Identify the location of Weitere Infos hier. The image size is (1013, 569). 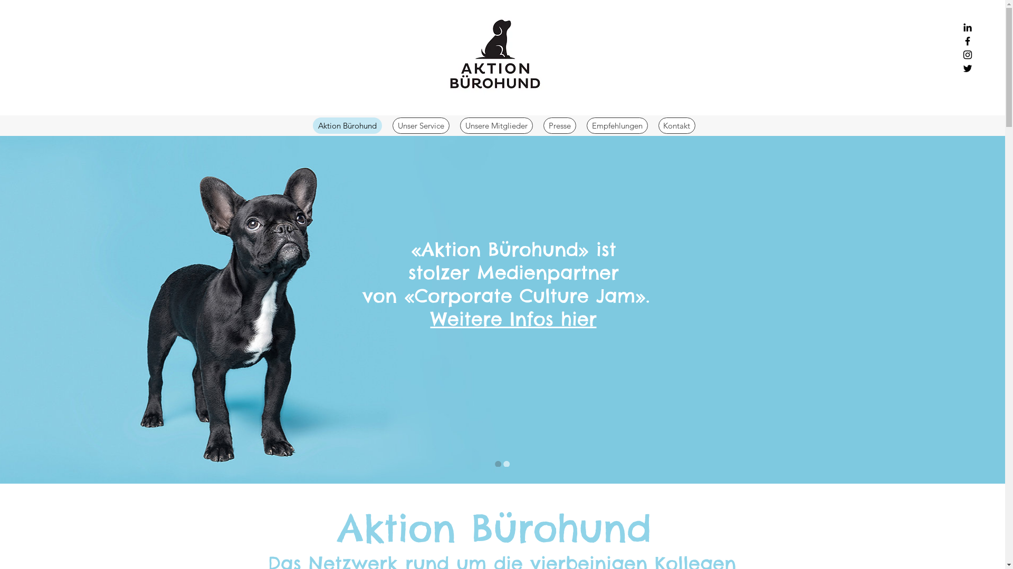
(514, 319).